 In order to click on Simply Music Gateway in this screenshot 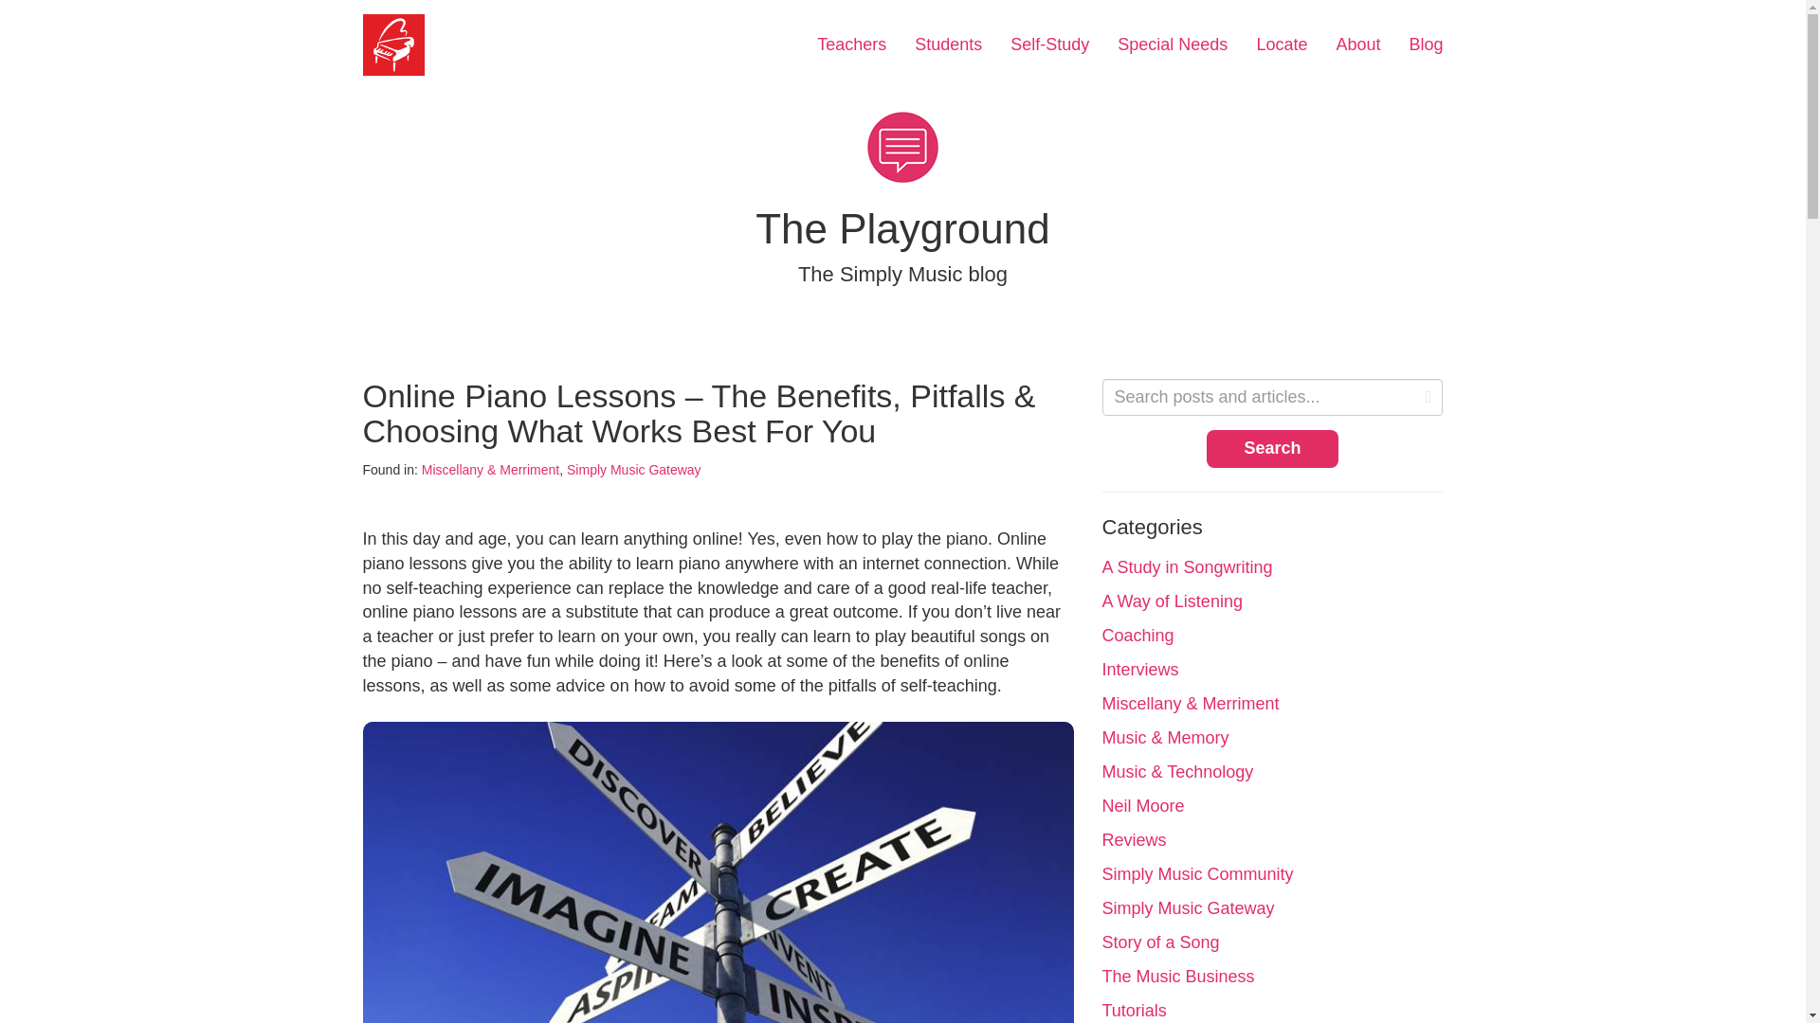, I will do `click(633, 470)`.